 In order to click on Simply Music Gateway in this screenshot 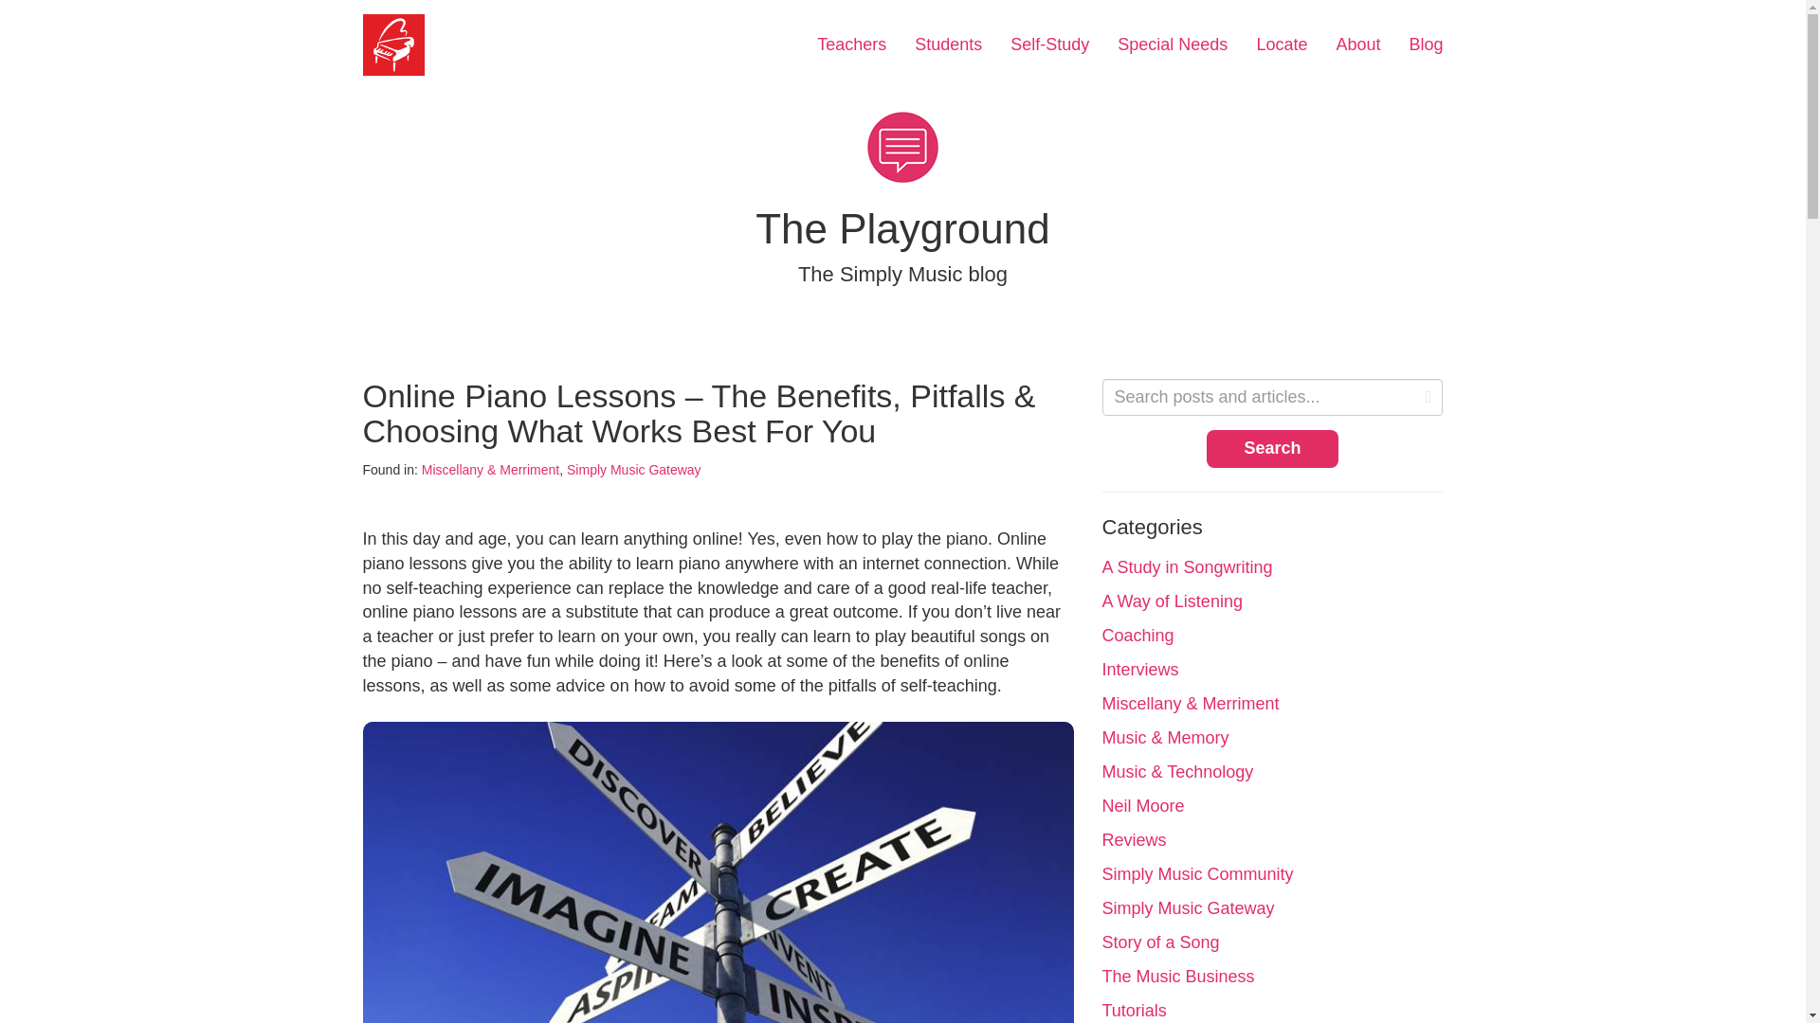, I will do `click(633, 470)`.